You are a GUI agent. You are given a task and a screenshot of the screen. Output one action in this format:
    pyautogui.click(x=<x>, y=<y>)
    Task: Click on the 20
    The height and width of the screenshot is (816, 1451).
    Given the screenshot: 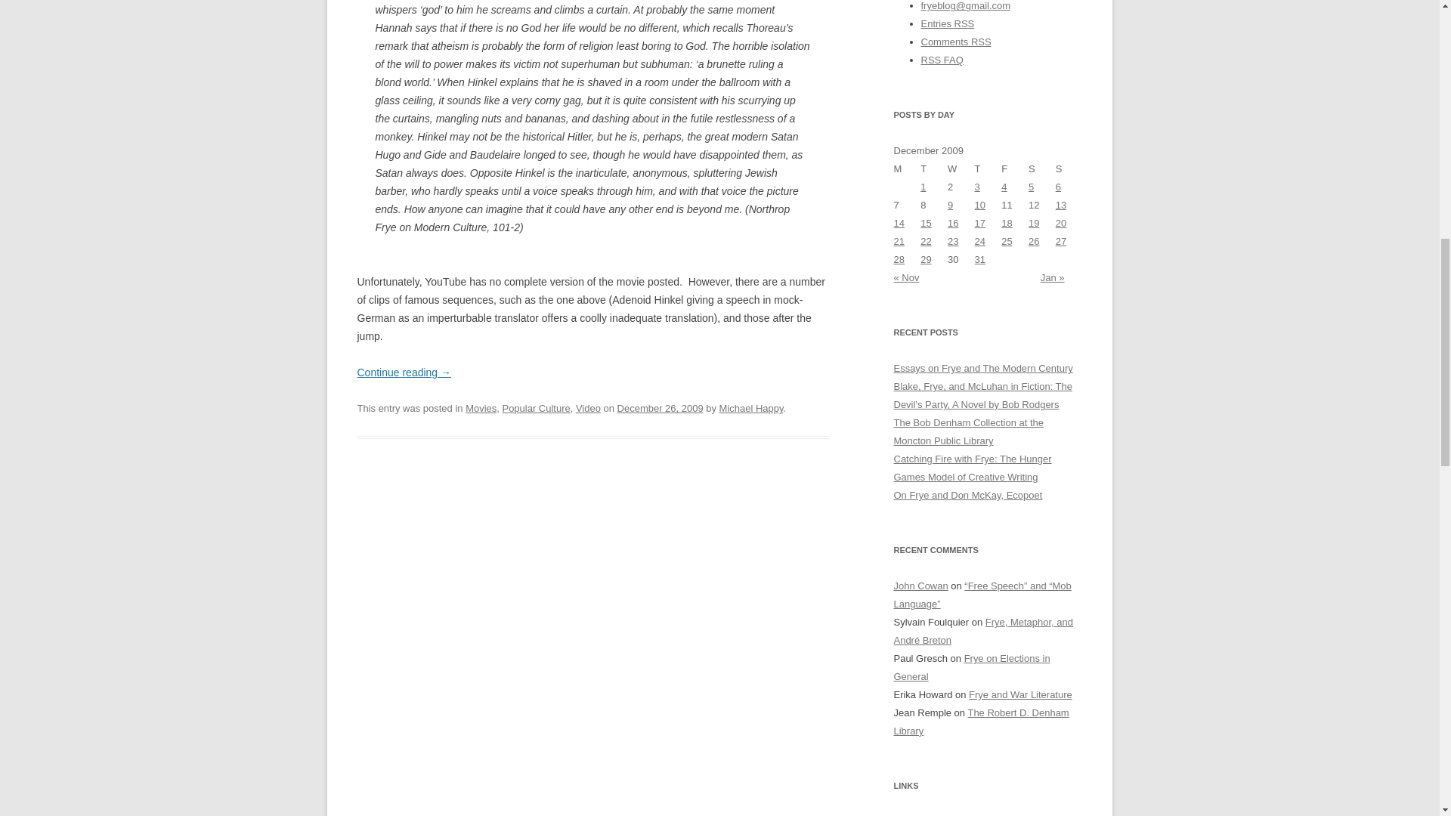 What is the action you would take?
    pyautogui.click(x=1061, y=224)
    